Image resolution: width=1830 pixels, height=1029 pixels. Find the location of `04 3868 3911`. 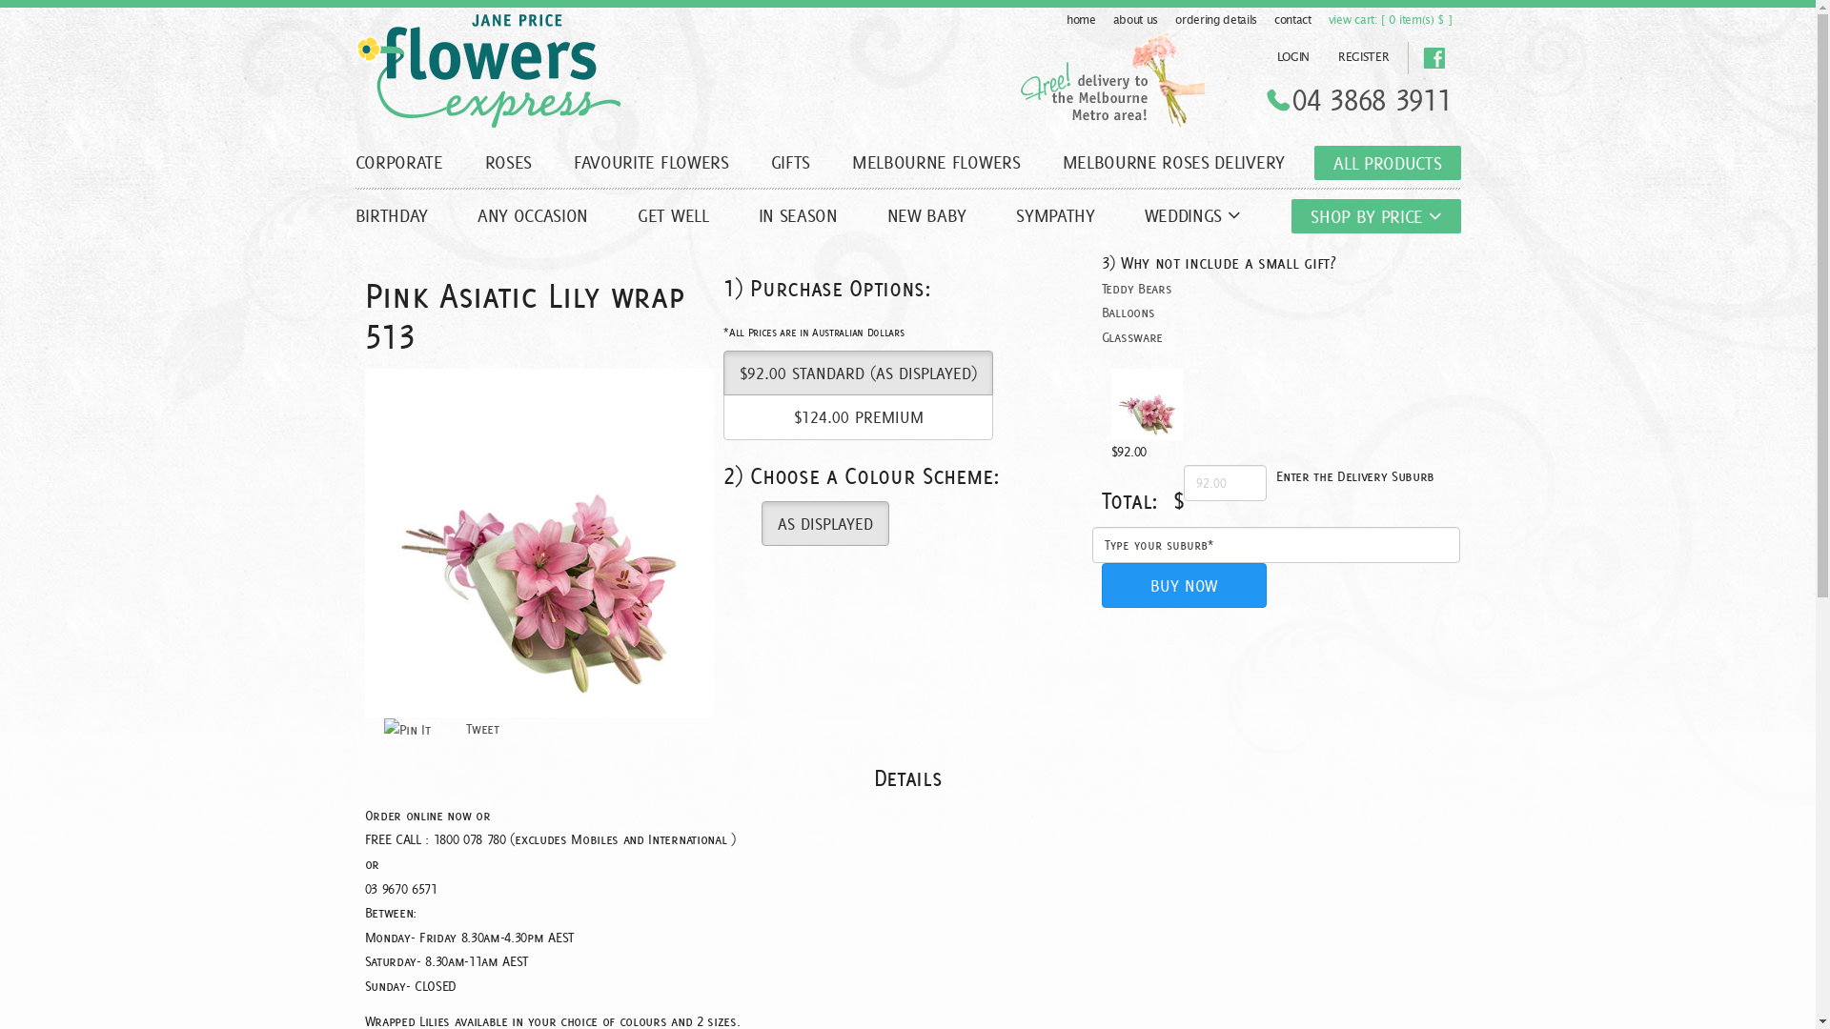

04 3868 3911 is located at coordinates (1372, 100).